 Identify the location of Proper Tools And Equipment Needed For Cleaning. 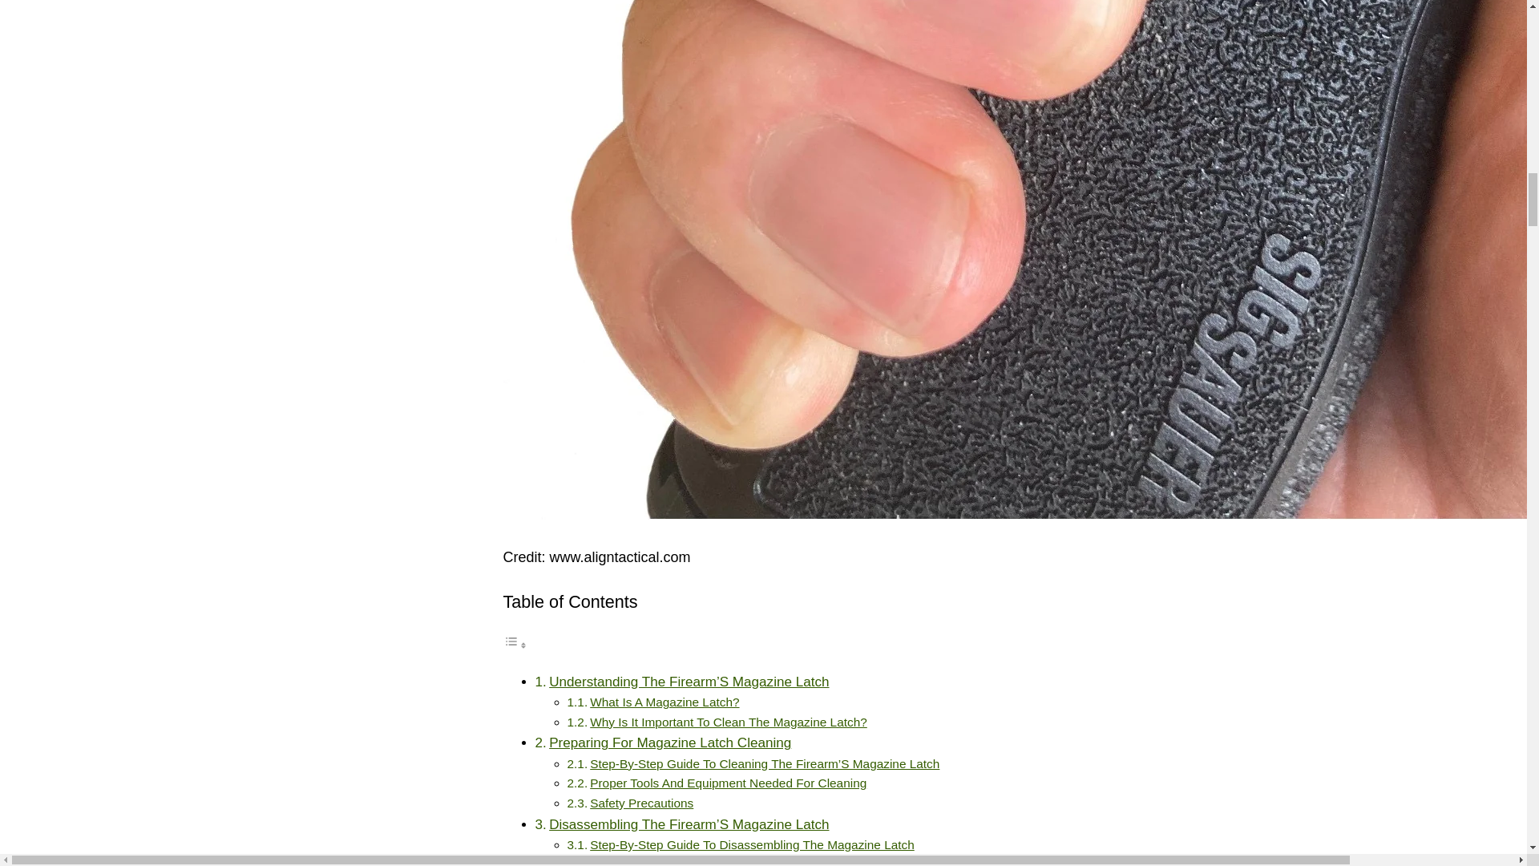
(728, 783).